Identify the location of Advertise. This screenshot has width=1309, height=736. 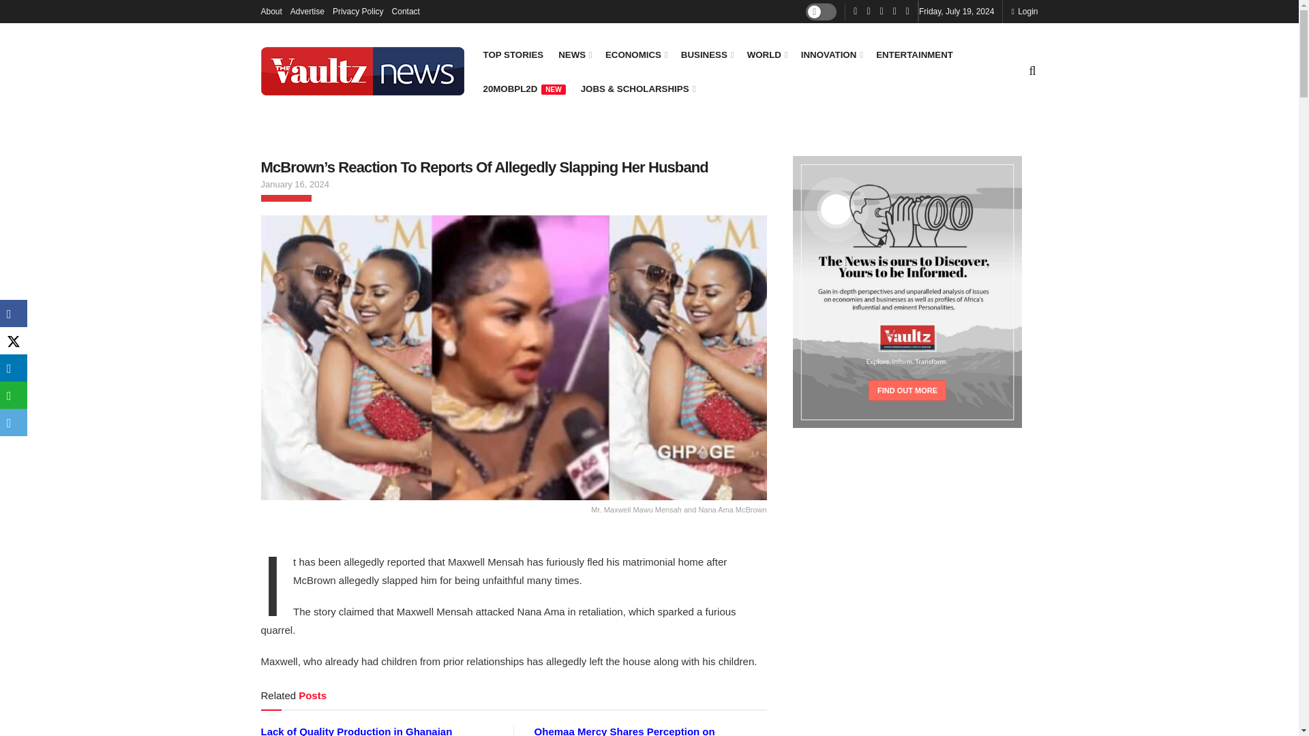
(307, 11).